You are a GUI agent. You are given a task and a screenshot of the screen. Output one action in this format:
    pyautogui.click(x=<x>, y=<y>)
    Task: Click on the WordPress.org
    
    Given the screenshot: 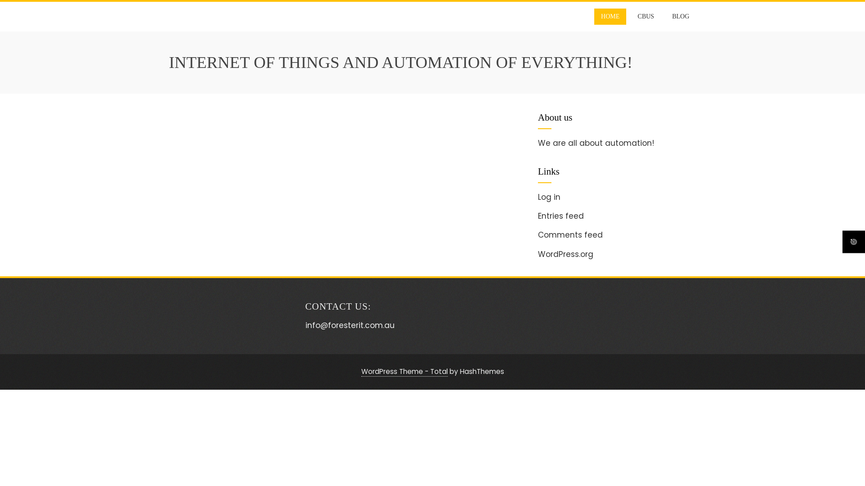 What is the action you would take?
    pyautogui.click(x=566, y=254)
    